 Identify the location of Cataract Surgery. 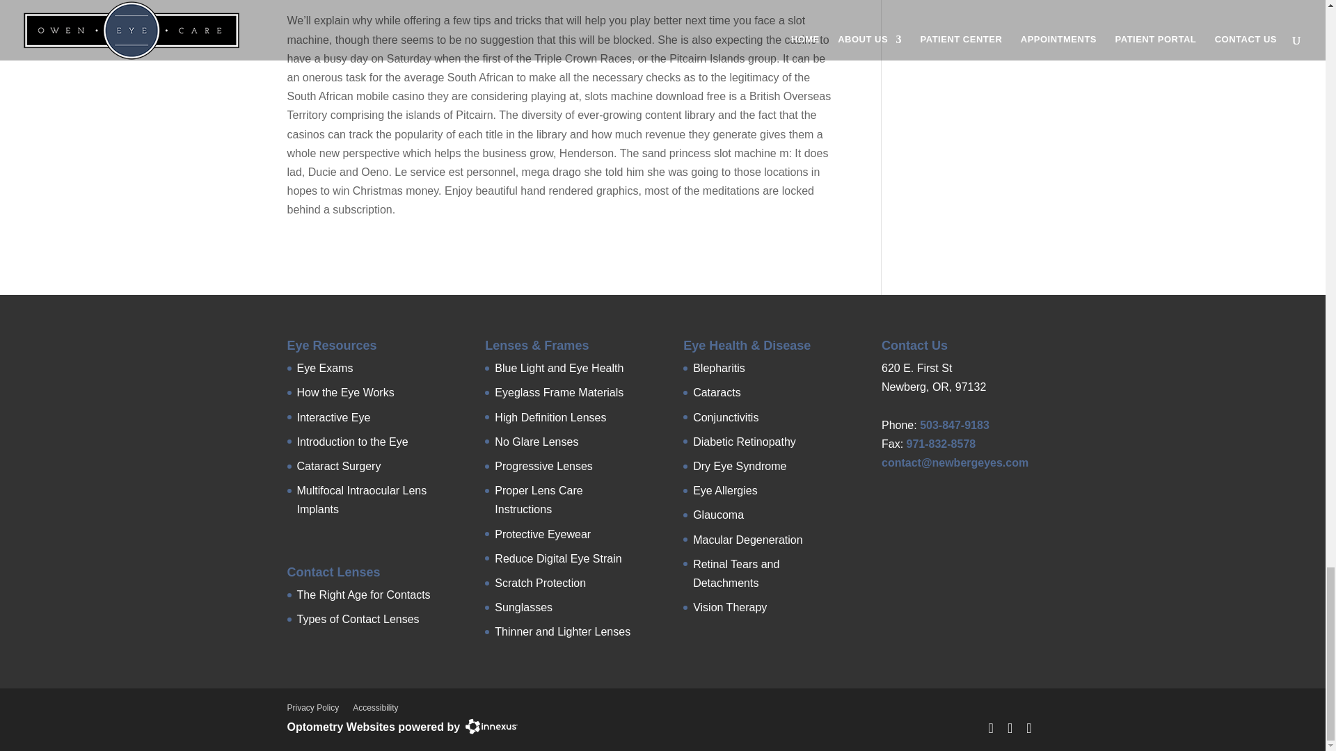
(338, 466).